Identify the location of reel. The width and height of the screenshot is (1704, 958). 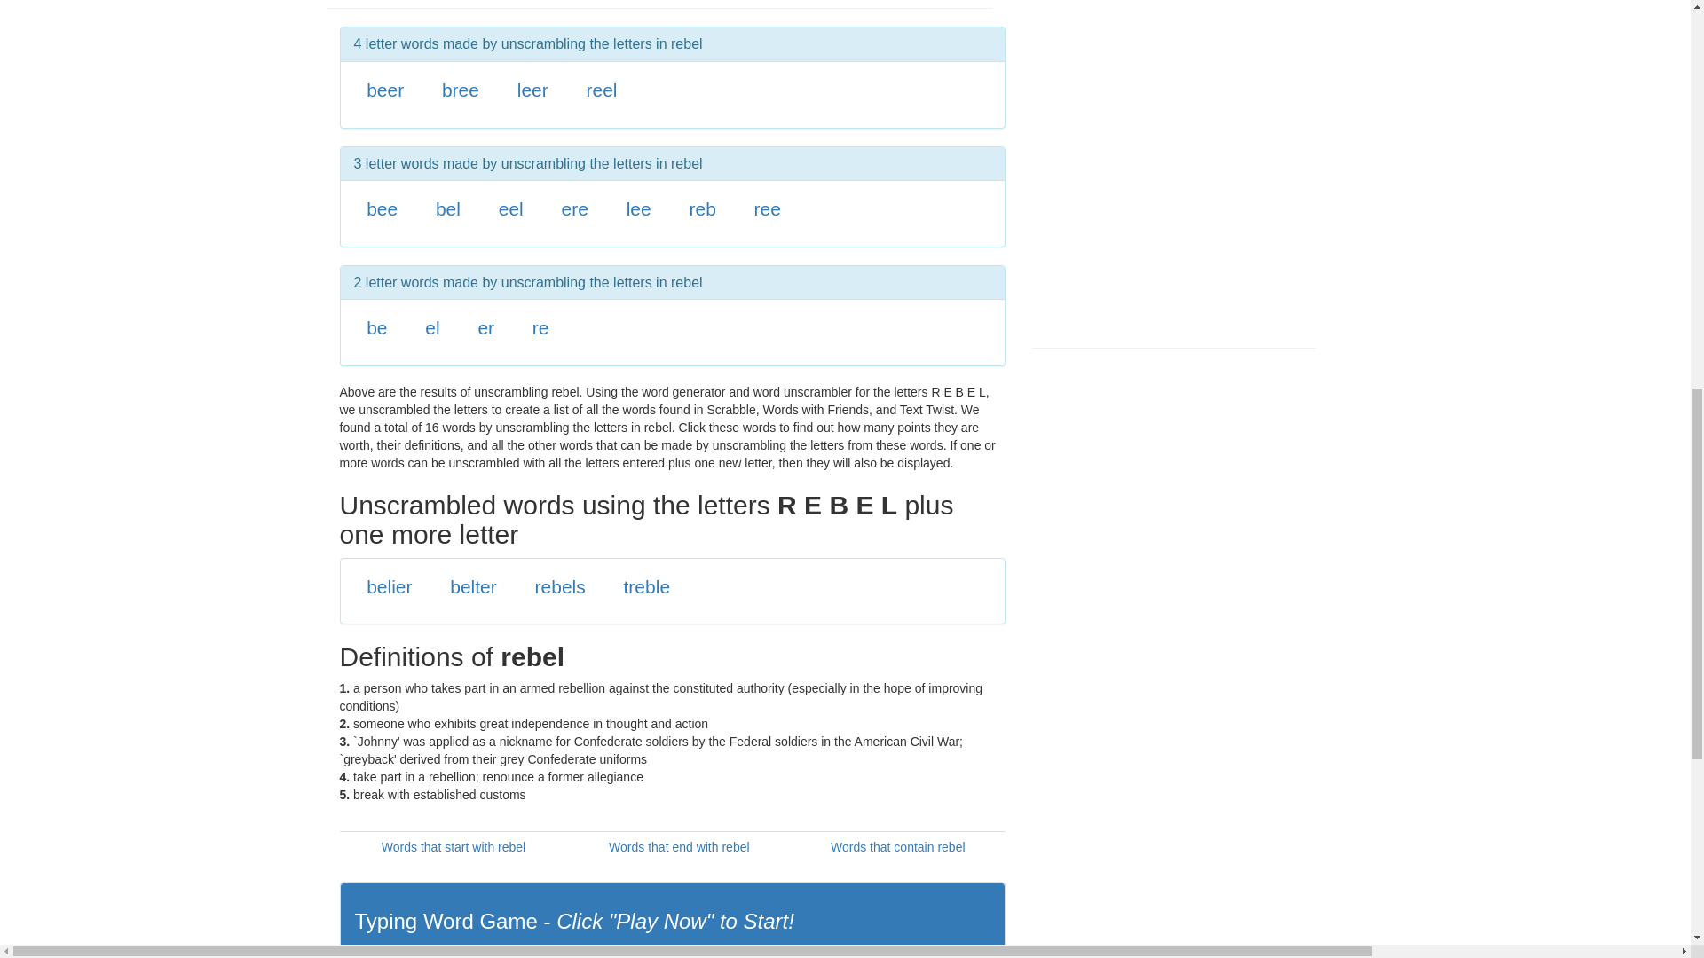
(602, 90).